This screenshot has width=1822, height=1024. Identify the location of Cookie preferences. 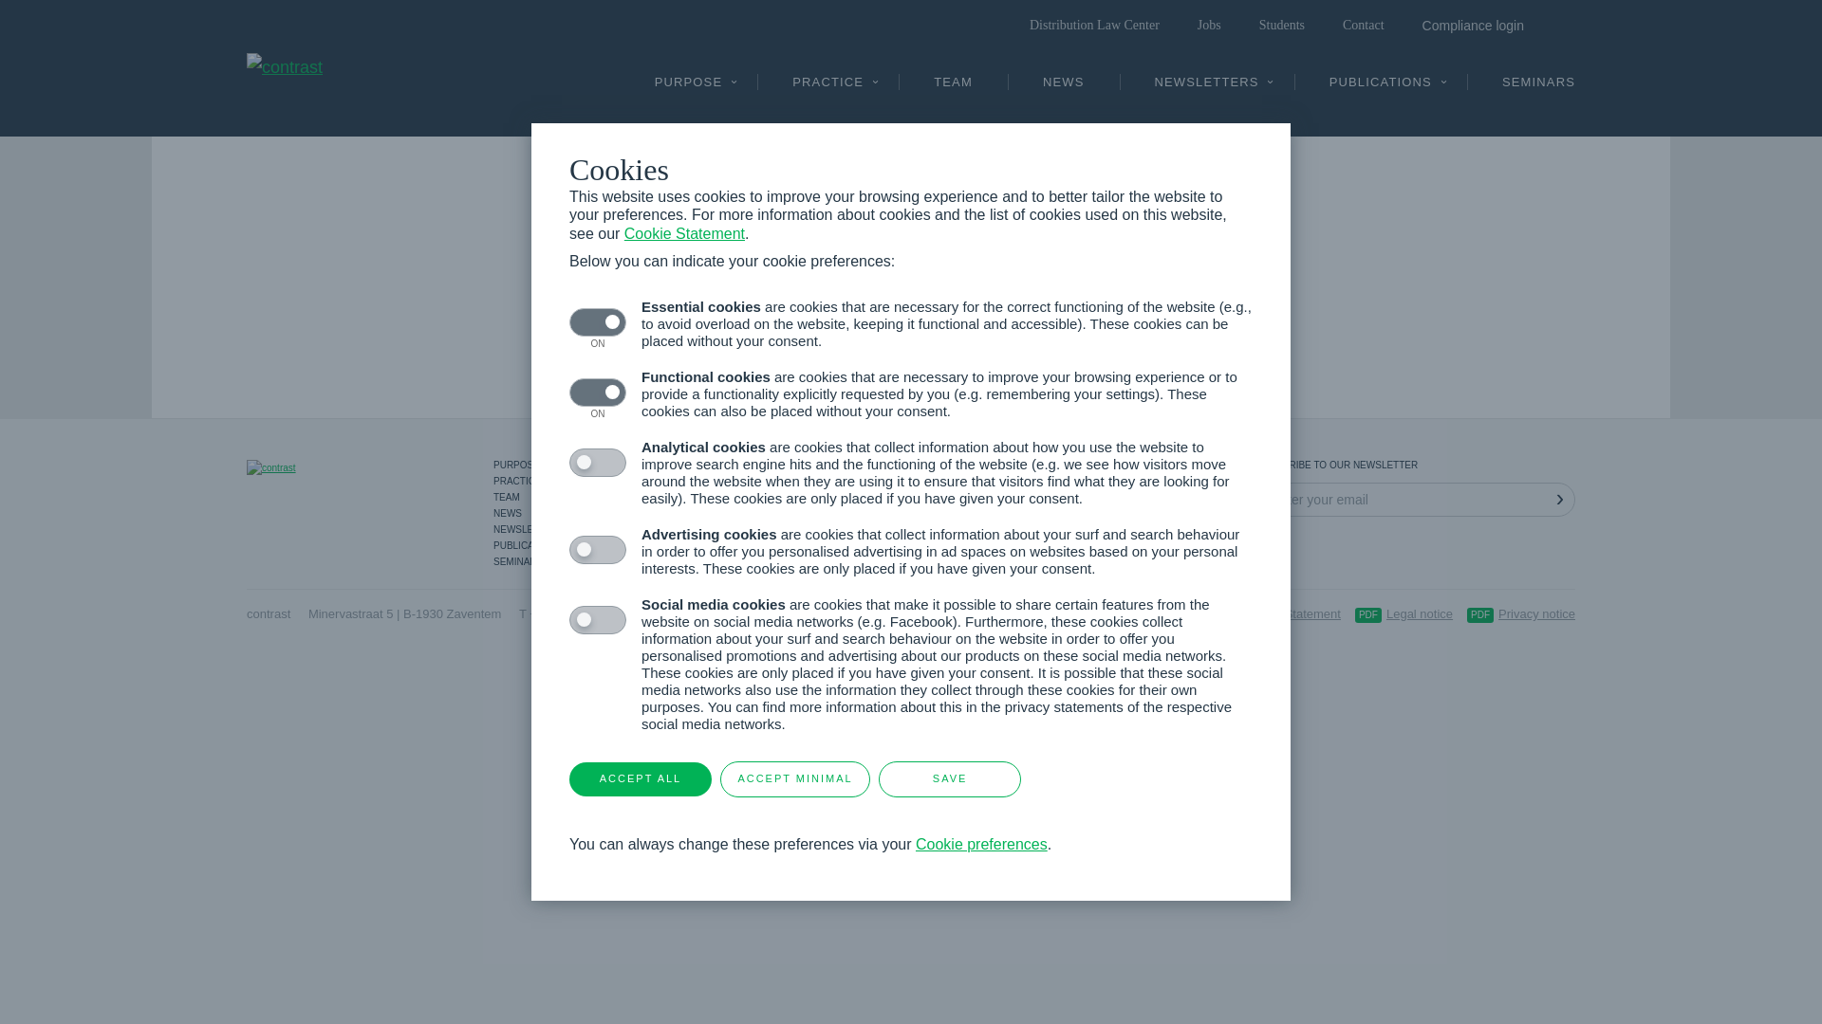
(981, 844).